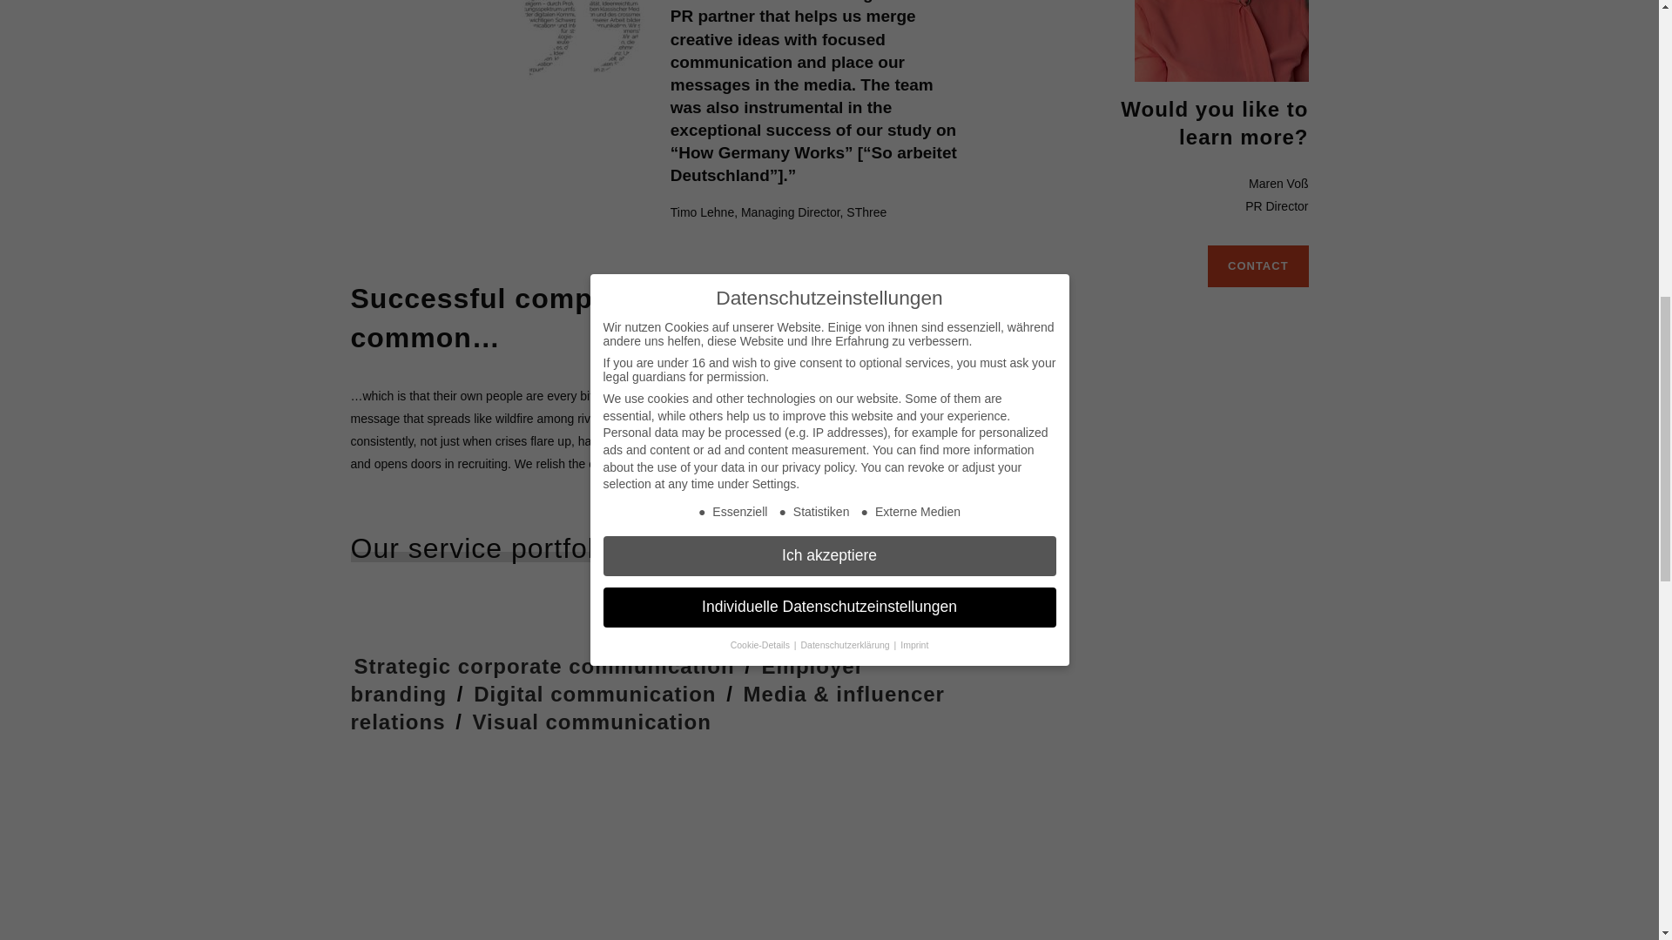  I want to click on CONTACT, so click(1257, 266).